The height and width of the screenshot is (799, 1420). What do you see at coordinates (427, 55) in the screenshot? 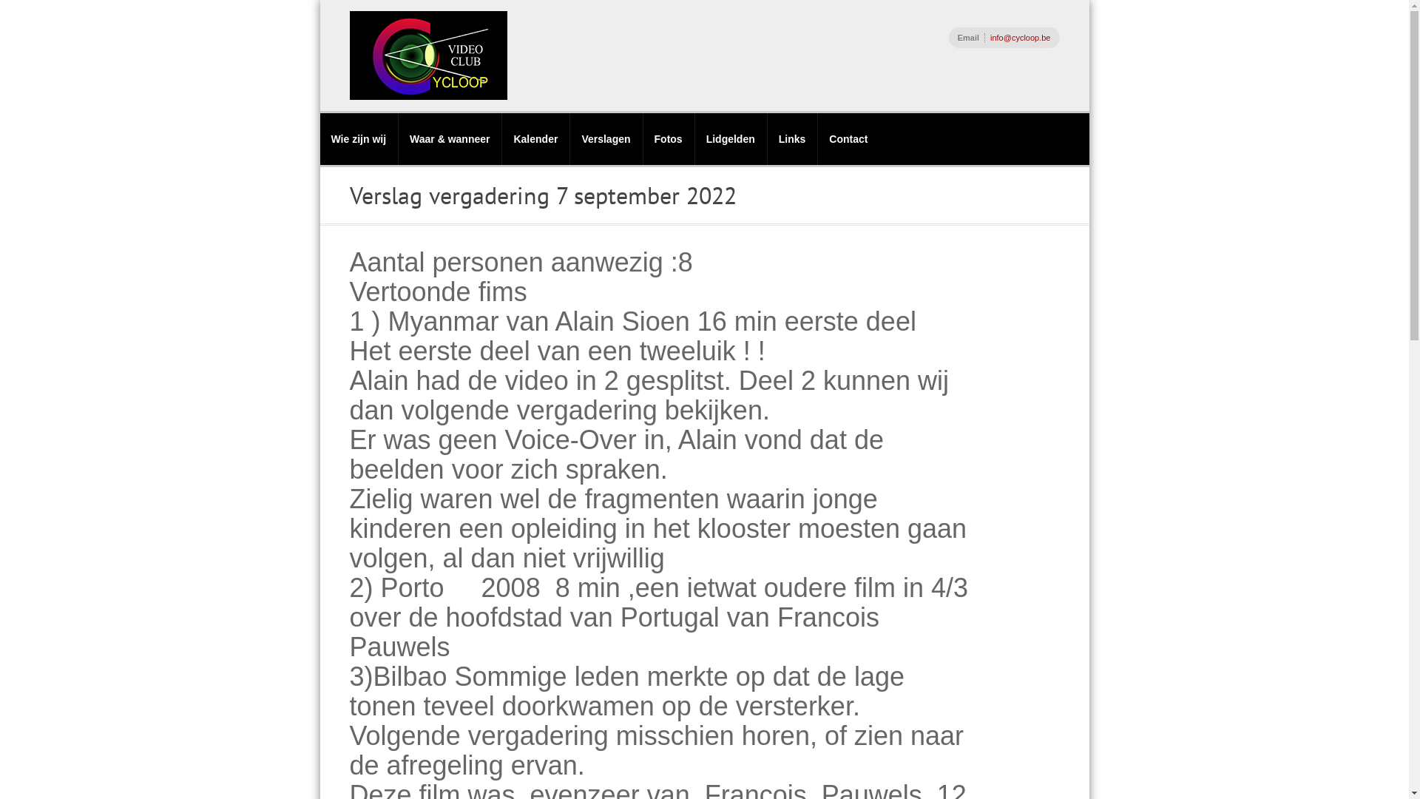
I see `Cycloop Logo` at bounding box center [427, 55].